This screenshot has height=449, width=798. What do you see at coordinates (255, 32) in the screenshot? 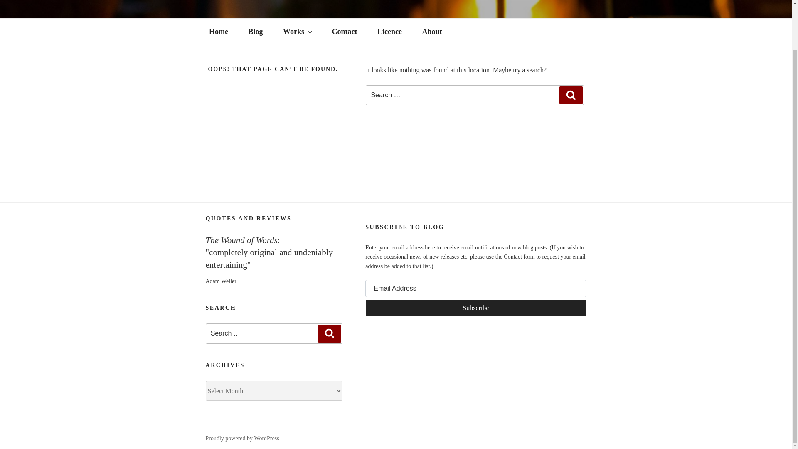
I see `Blog` at bounding box center [255, 32].